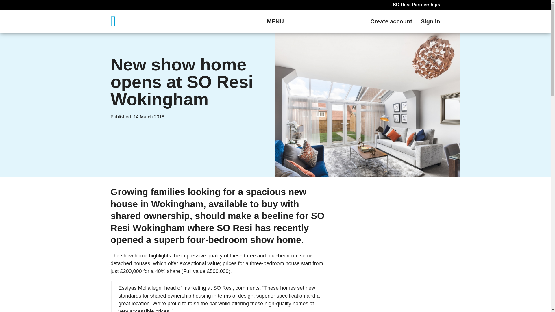 This screenshot has width=555, height=312. I want to click on MENU, so click(275, 21).